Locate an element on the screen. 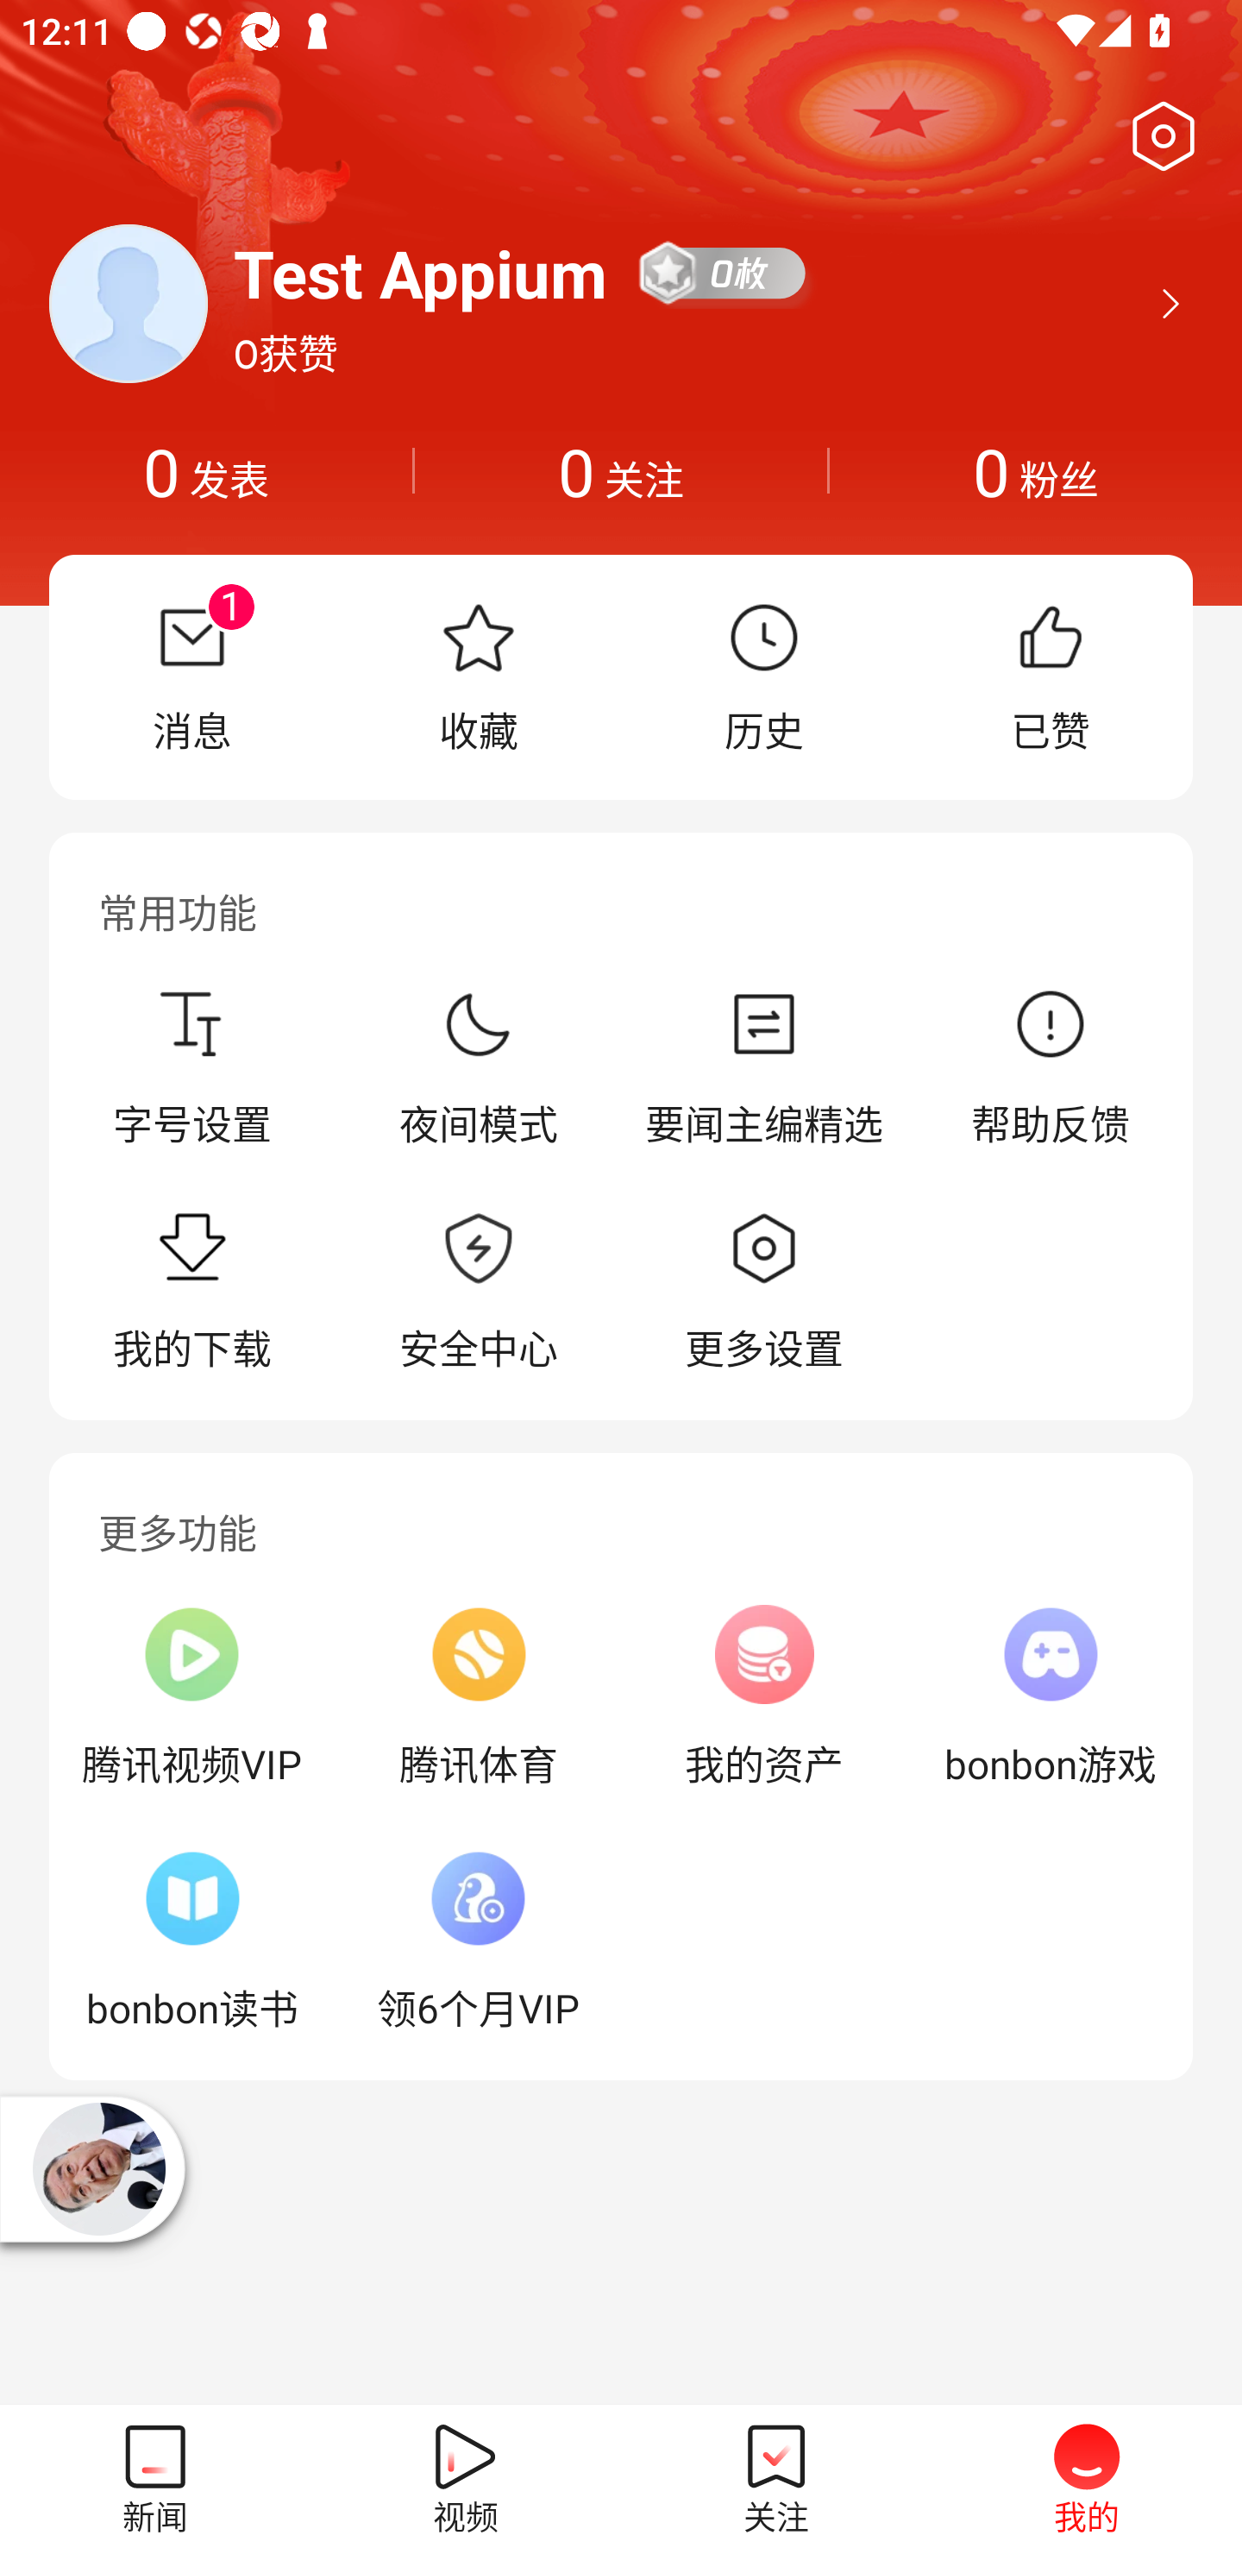 The height and width of the screenshot is (2554, 1242). 我的资产，可点击 is located at coordinates (764, 1696).